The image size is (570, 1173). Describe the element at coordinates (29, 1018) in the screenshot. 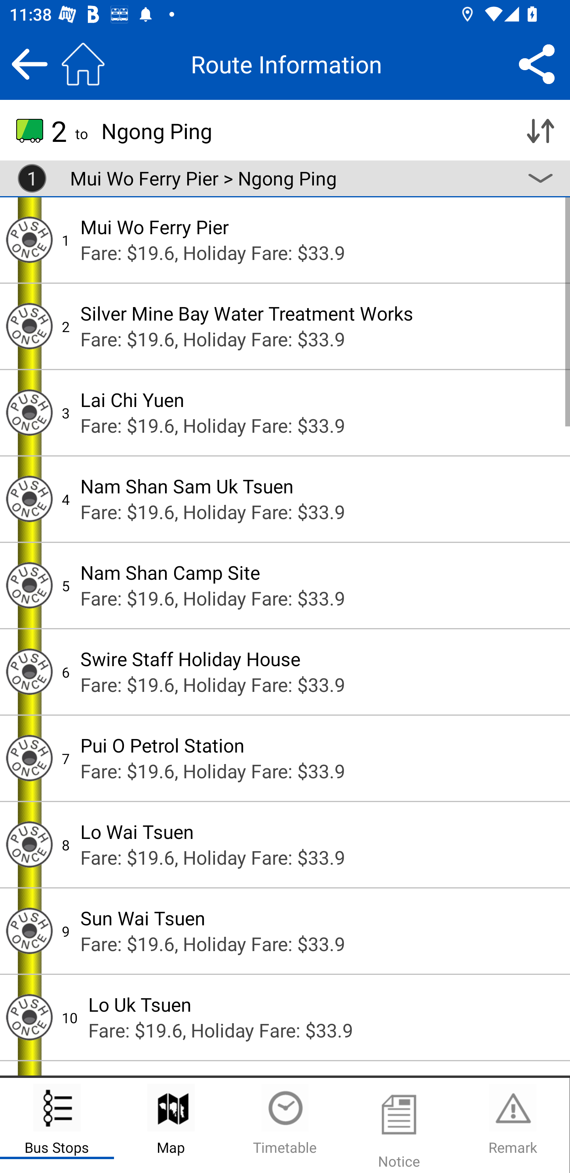

I see `Alight Reminder` at that location.